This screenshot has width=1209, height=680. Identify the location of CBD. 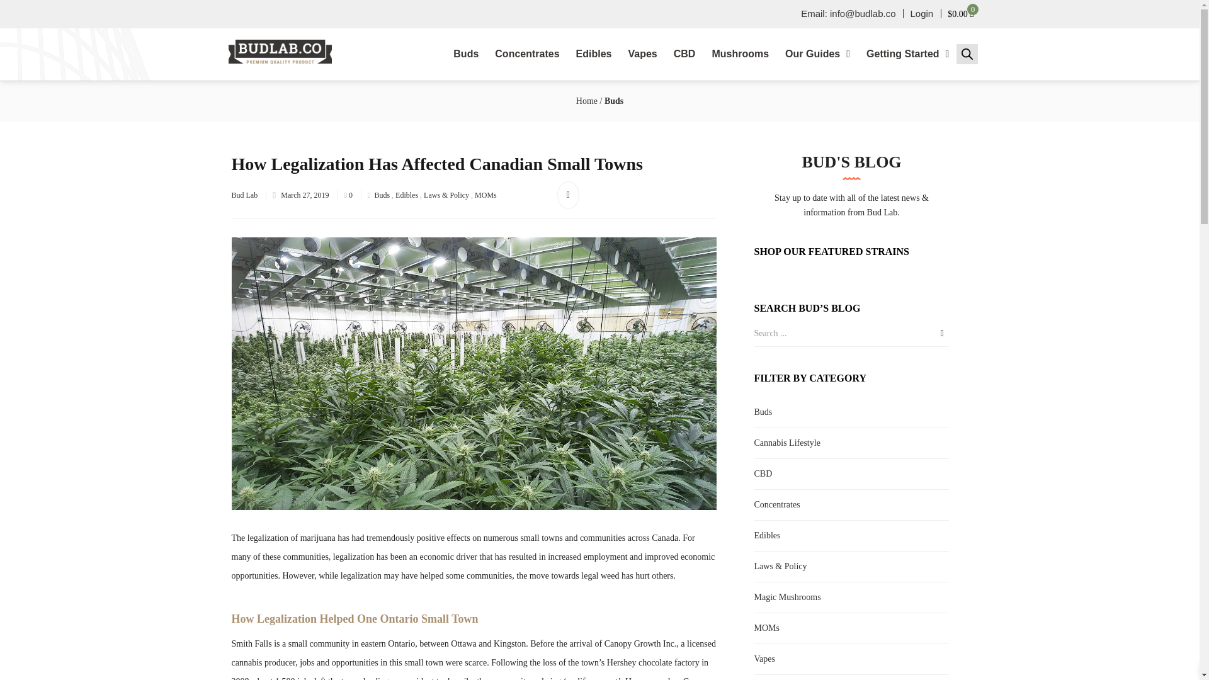
(684, 54).